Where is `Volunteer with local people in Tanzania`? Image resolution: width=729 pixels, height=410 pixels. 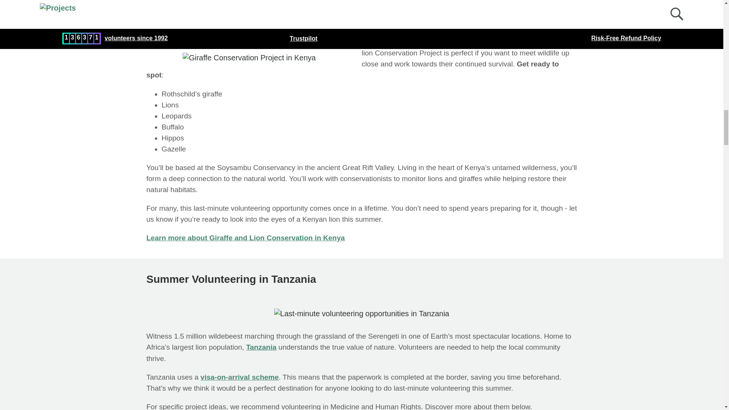
Volunteer with local people in Tanzania is located at coordinates (361, 314).